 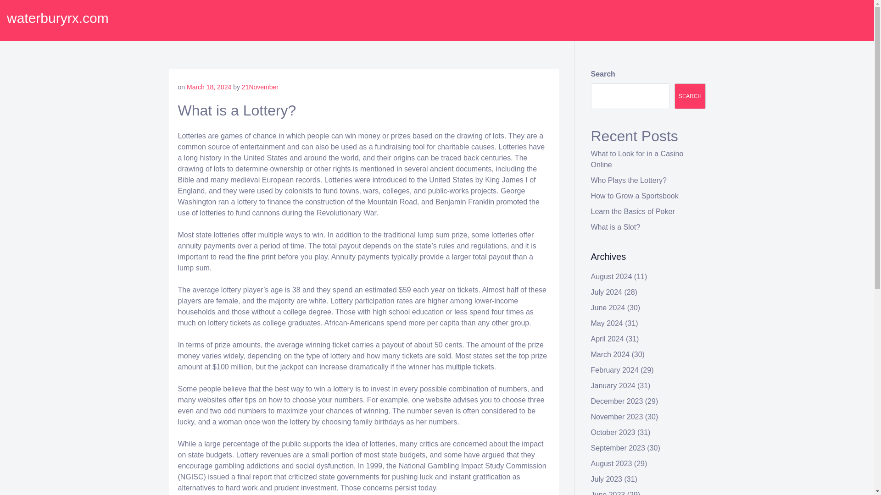 What do you see at coordinates (608, 308) in the screenshot?
I see `June 2024` at bounding box center [608, 308].